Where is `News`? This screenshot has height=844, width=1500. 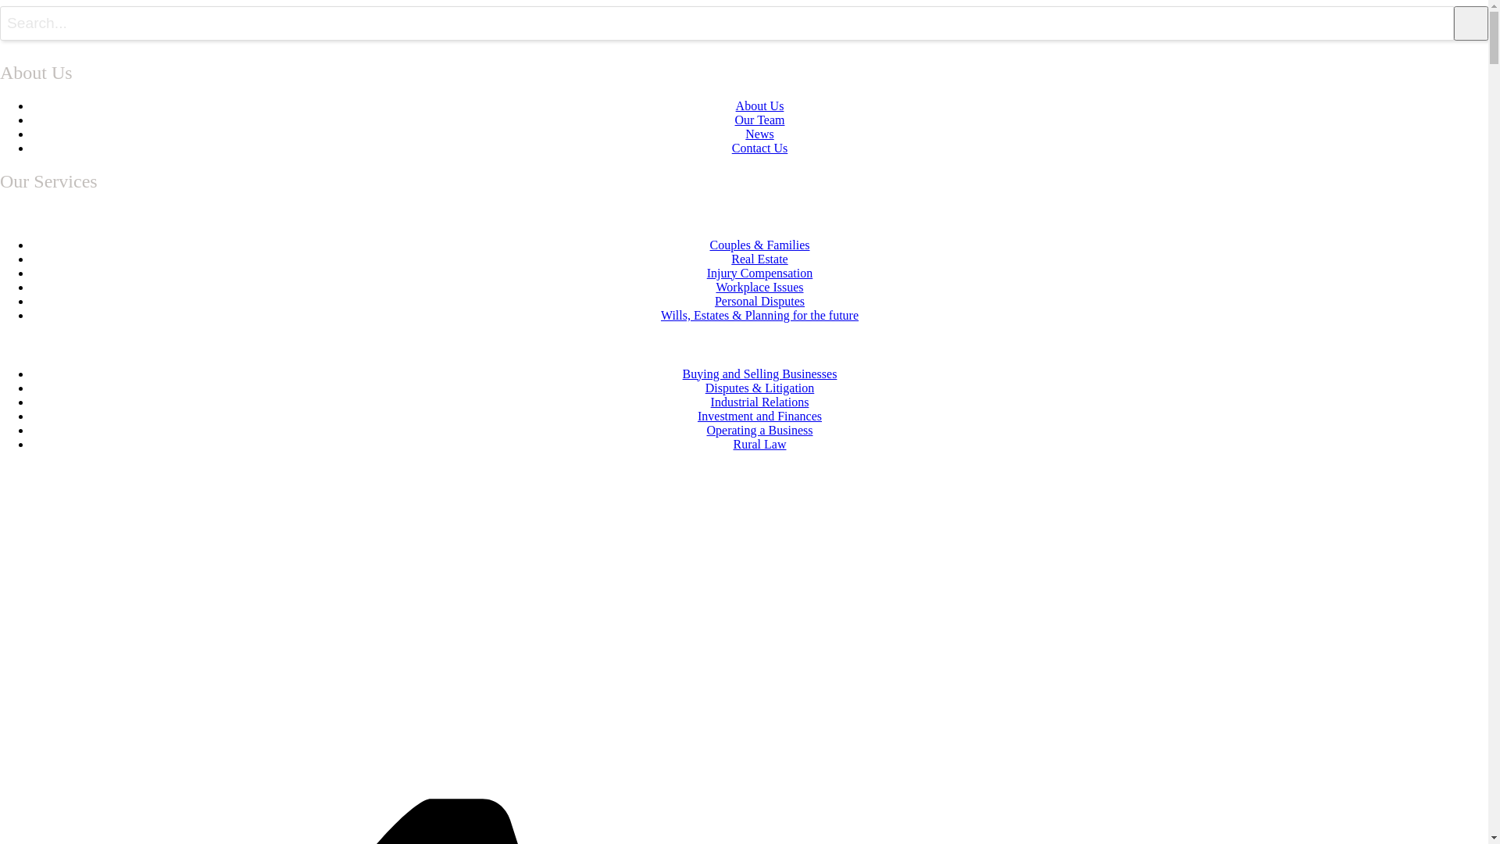 News is located at coordinates (759, 134).